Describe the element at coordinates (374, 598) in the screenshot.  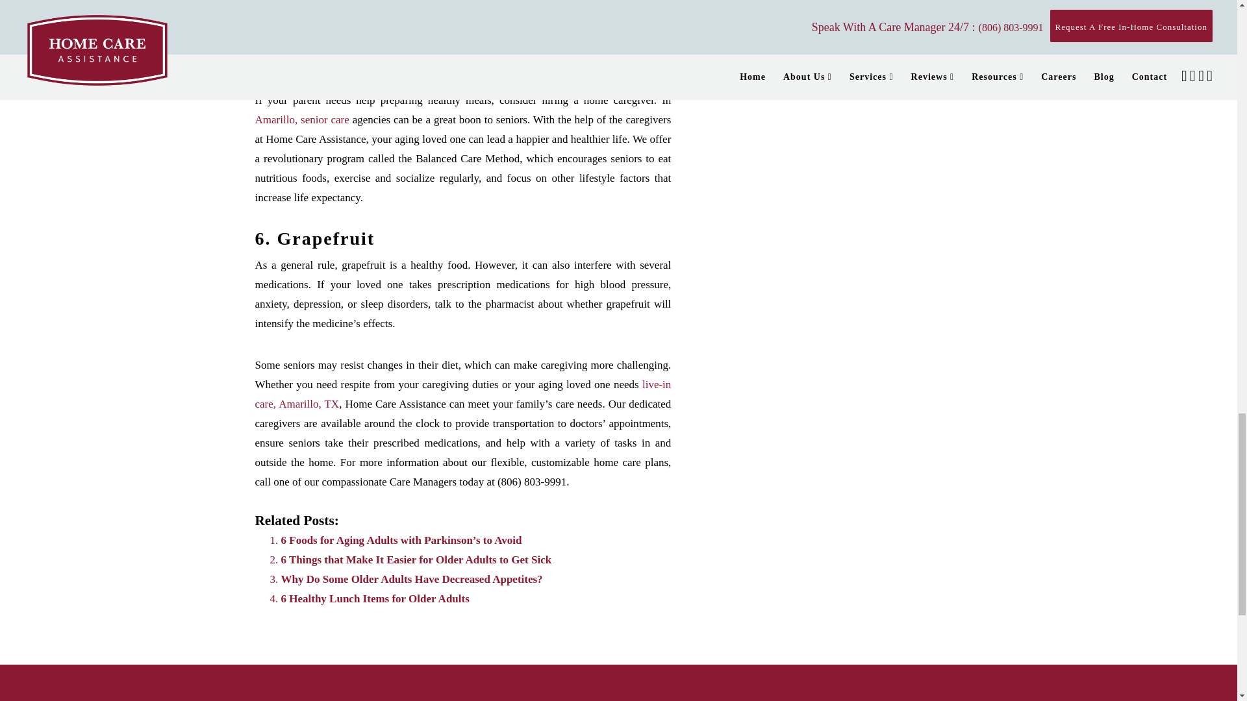
I see `6 Healthy Lunch Items for Older Adults` at that location.